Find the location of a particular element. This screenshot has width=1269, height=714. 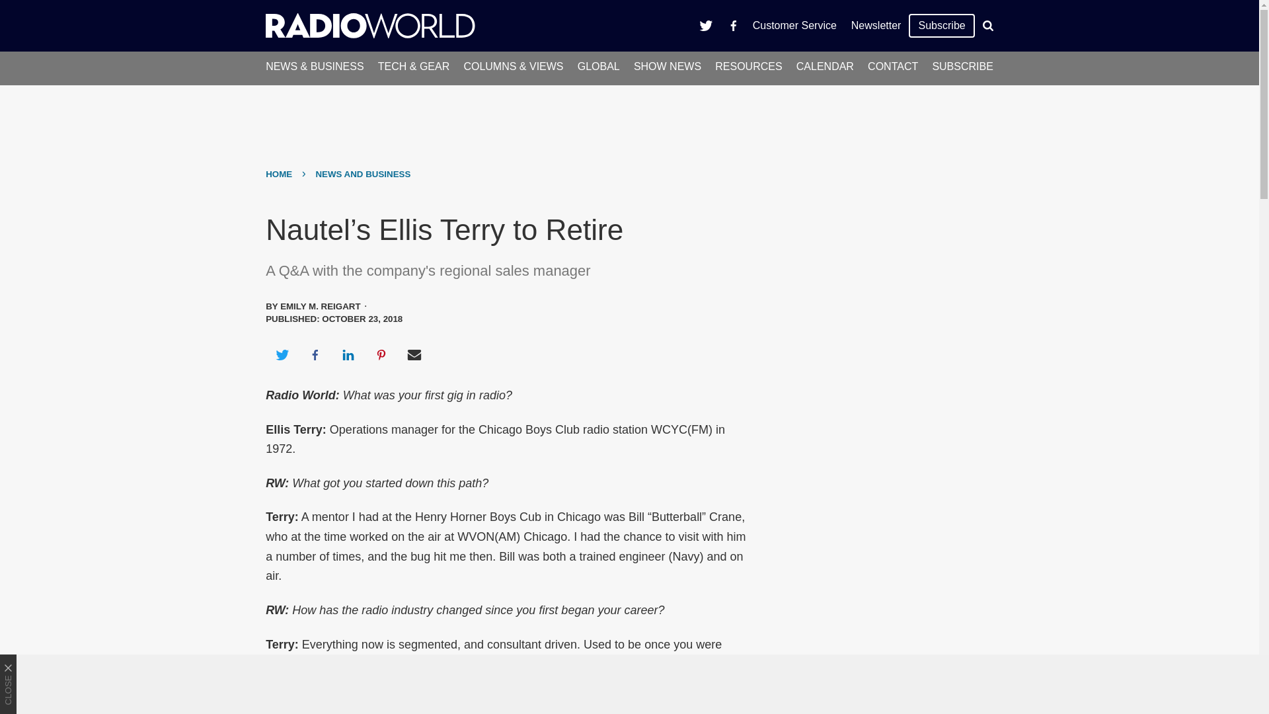

Share on Twitter is located at coordinates (282, 354).